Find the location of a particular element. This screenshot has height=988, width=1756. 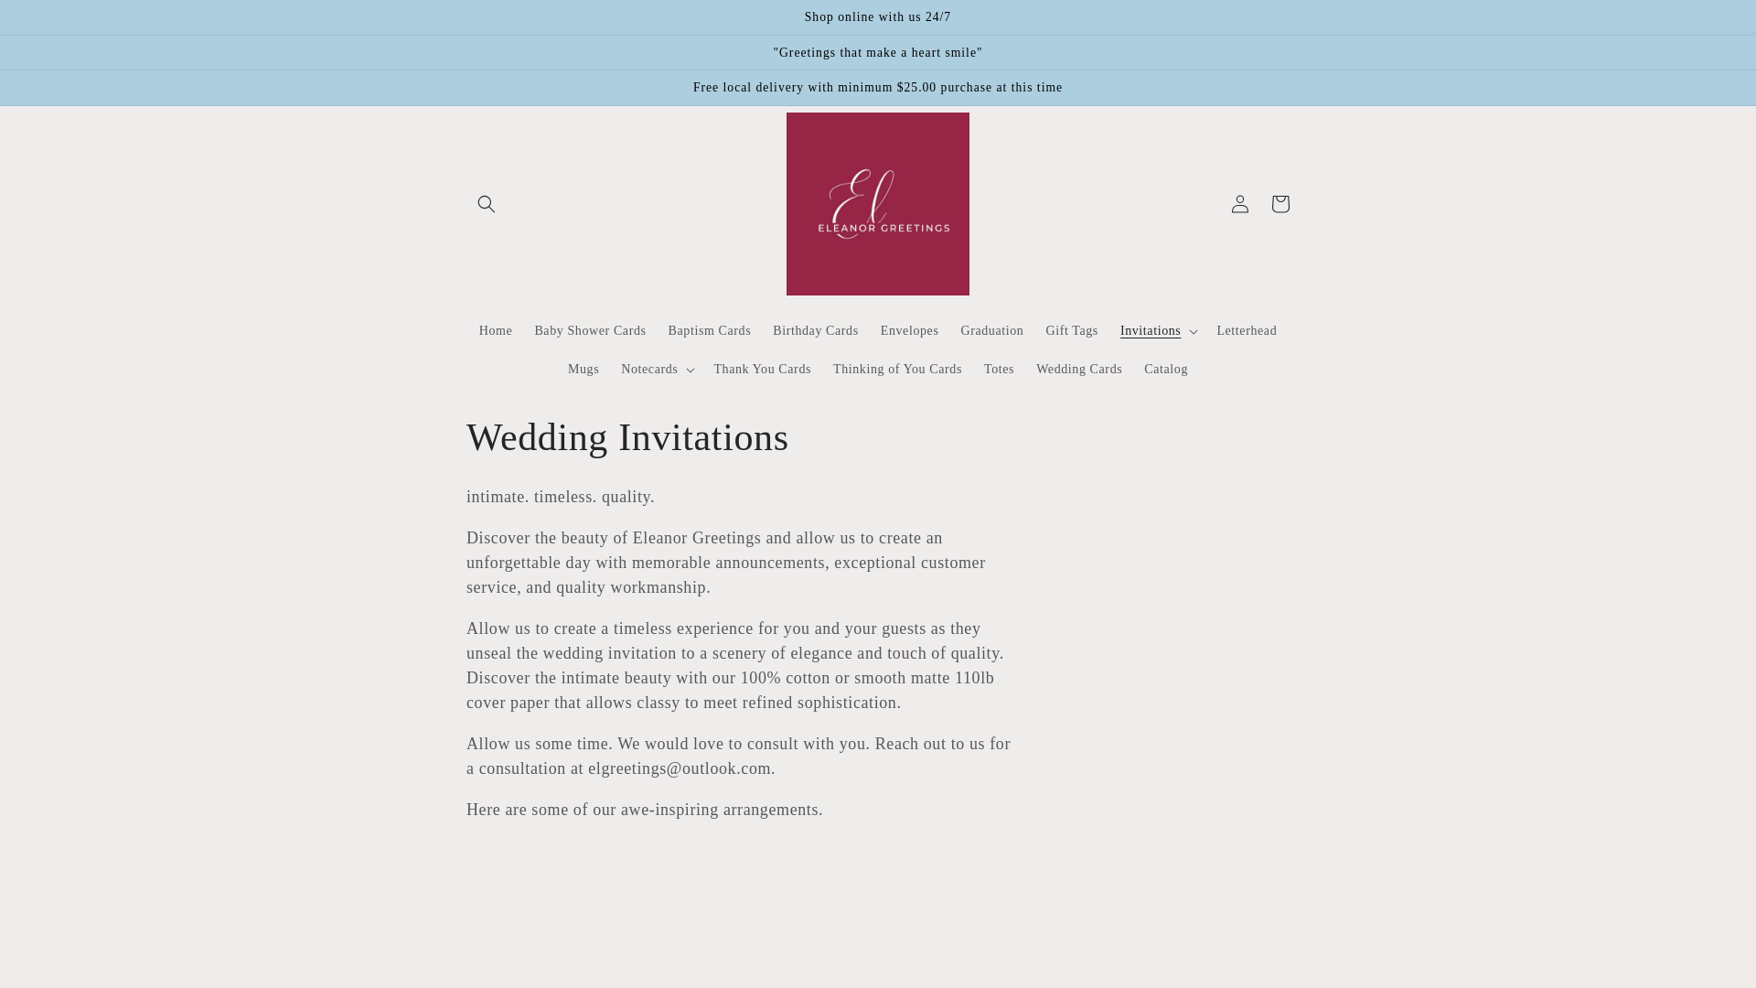

Home is located at coordinates (496, 331).